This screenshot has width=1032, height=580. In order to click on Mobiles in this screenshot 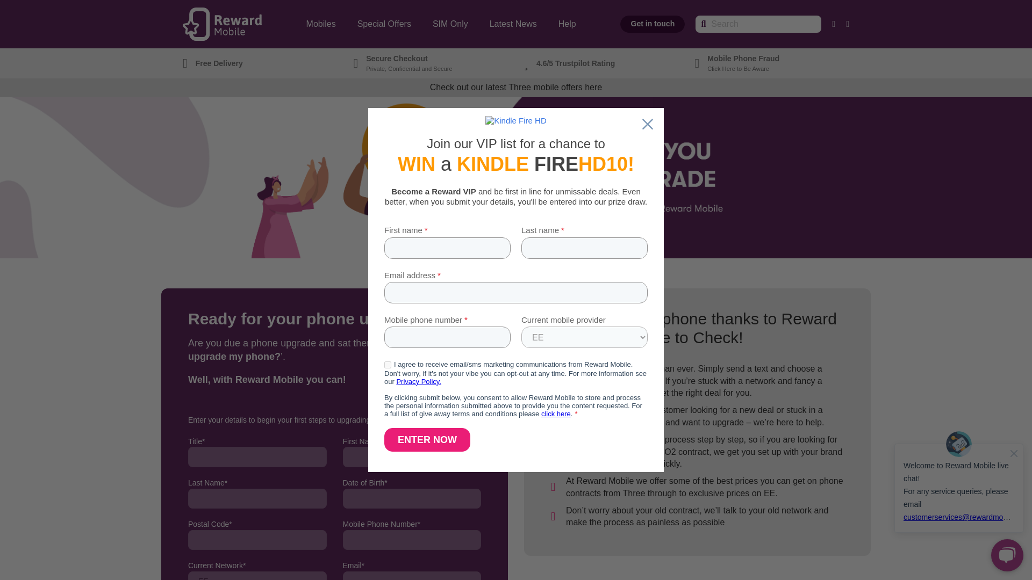, I will do `click(321, 24)`.